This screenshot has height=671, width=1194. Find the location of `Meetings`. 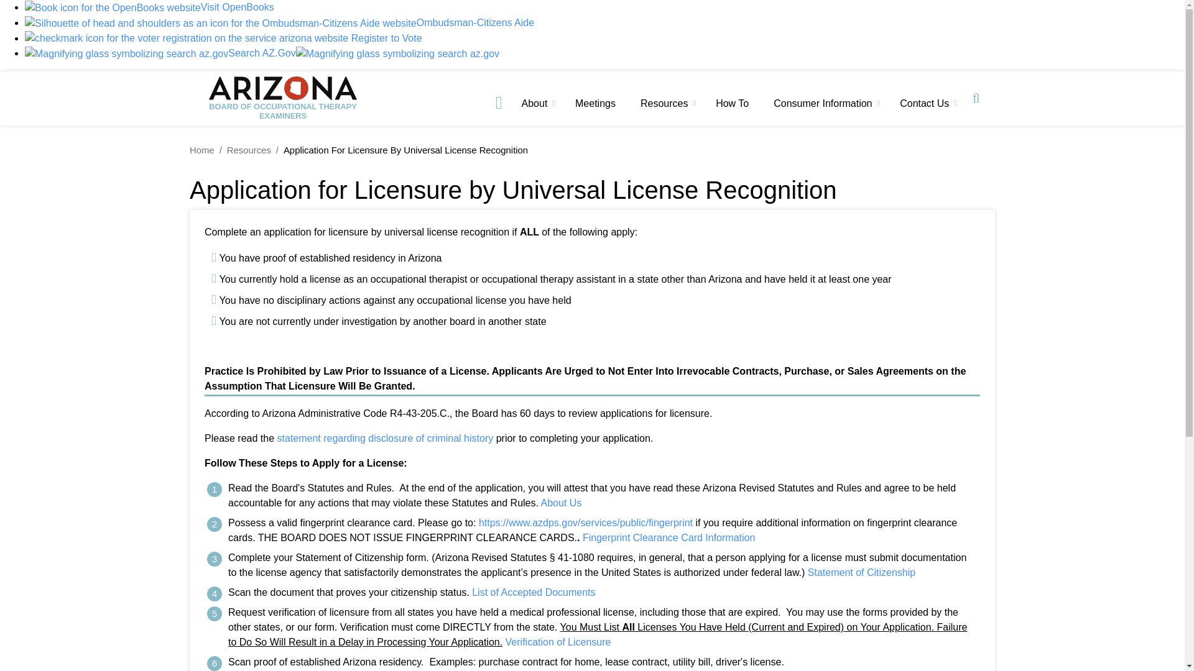

Meetings is located at coordinates (598, 108).